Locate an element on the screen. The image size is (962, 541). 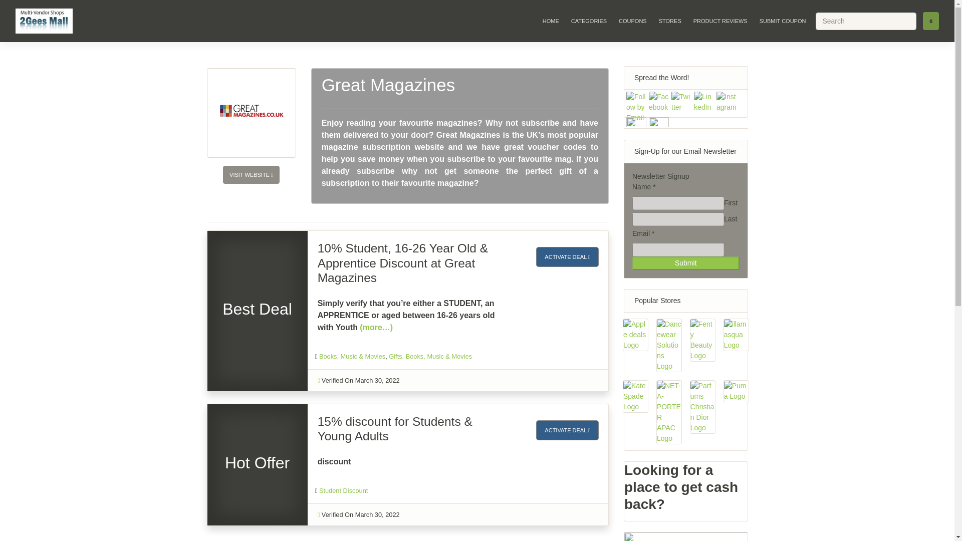
LinkedIn is located at coordinates (703, 102).